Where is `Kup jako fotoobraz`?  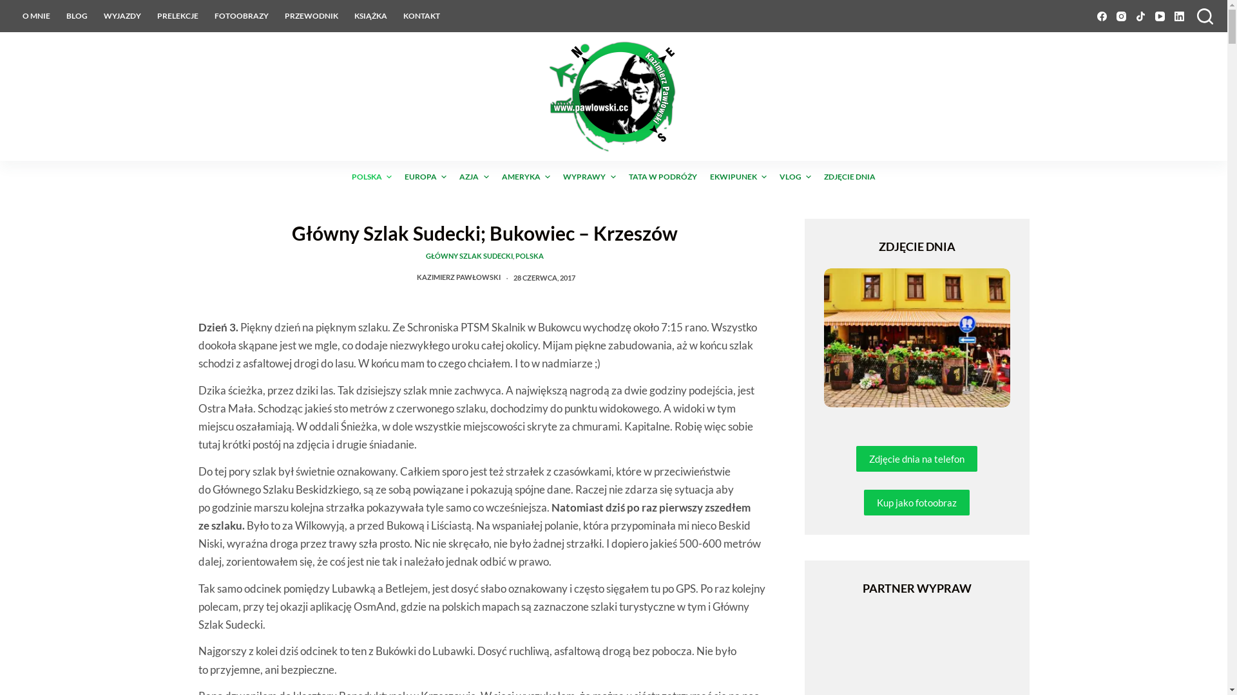
Kup jako fotoobraz is located at coordinates (917, 503).